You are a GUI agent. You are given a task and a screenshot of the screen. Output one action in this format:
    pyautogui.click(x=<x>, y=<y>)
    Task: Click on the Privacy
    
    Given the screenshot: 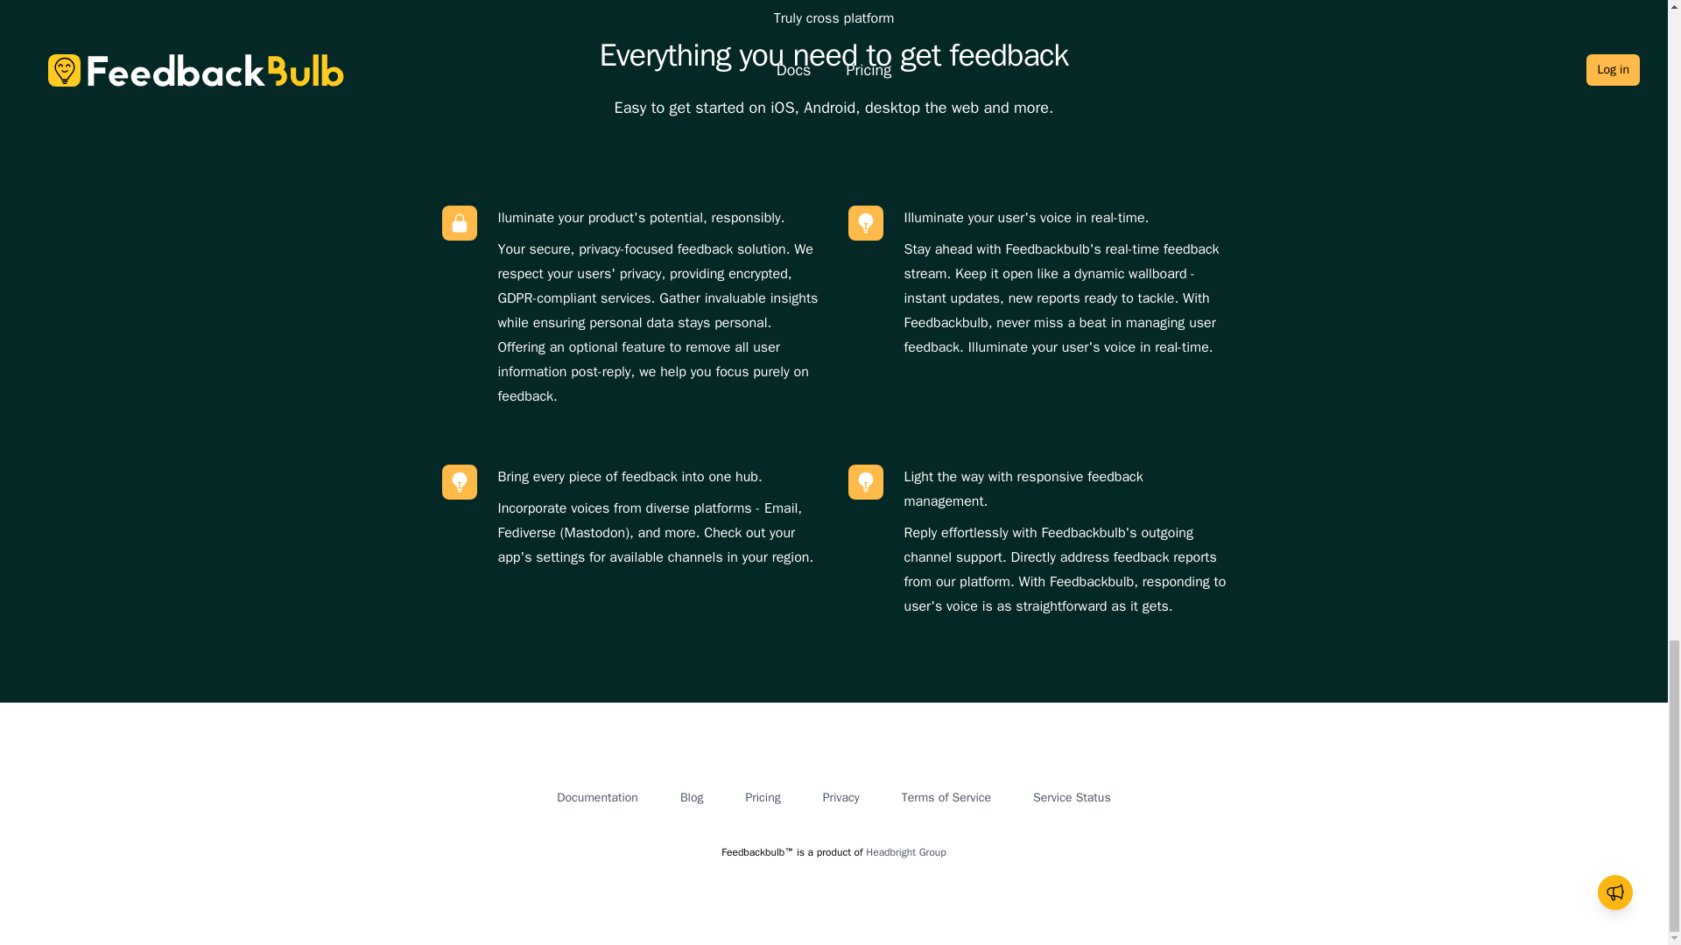 What is the action you would take?
    pyautogui.click(x=840, y=797)
    